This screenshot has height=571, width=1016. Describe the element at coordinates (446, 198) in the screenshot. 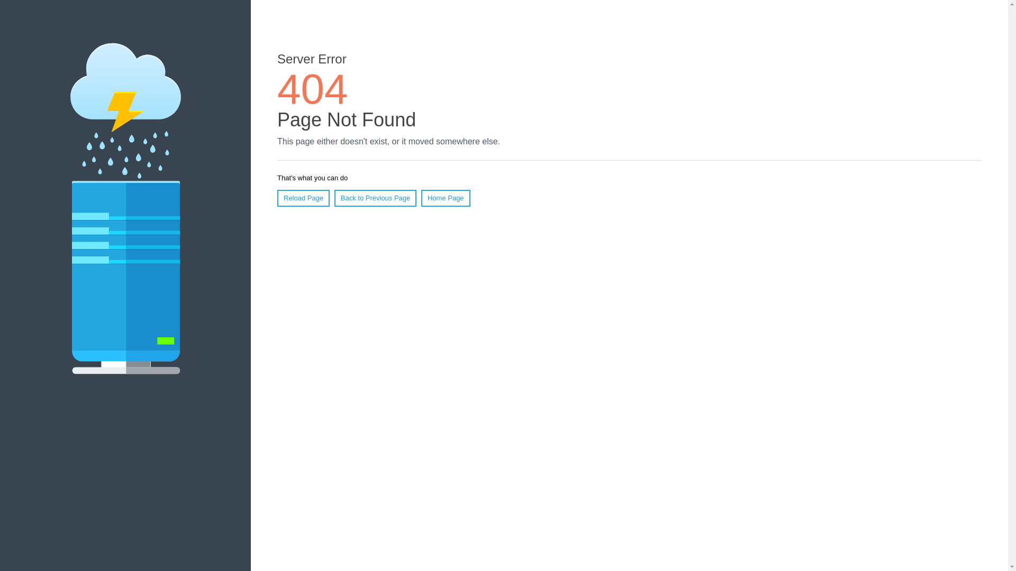

I see `Home Page` at that location.